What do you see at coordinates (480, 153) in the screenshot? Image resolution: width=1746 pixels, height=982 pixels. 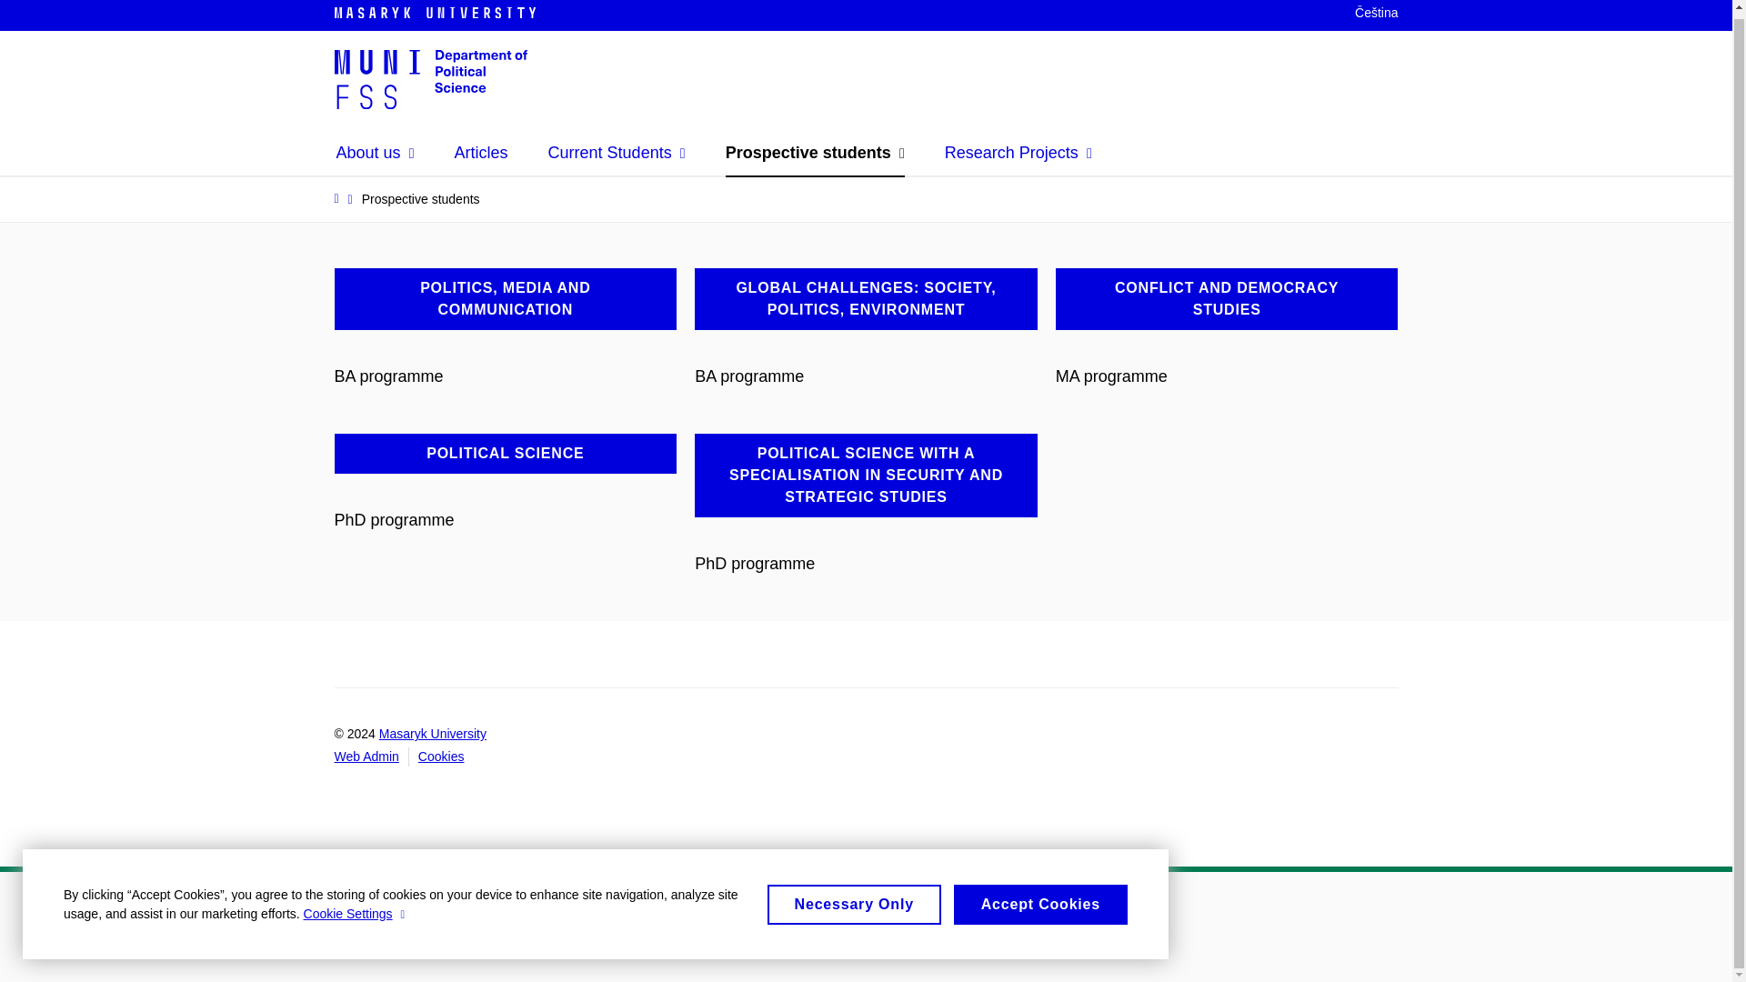 I see `Articles` at bounding box center [480, 153].